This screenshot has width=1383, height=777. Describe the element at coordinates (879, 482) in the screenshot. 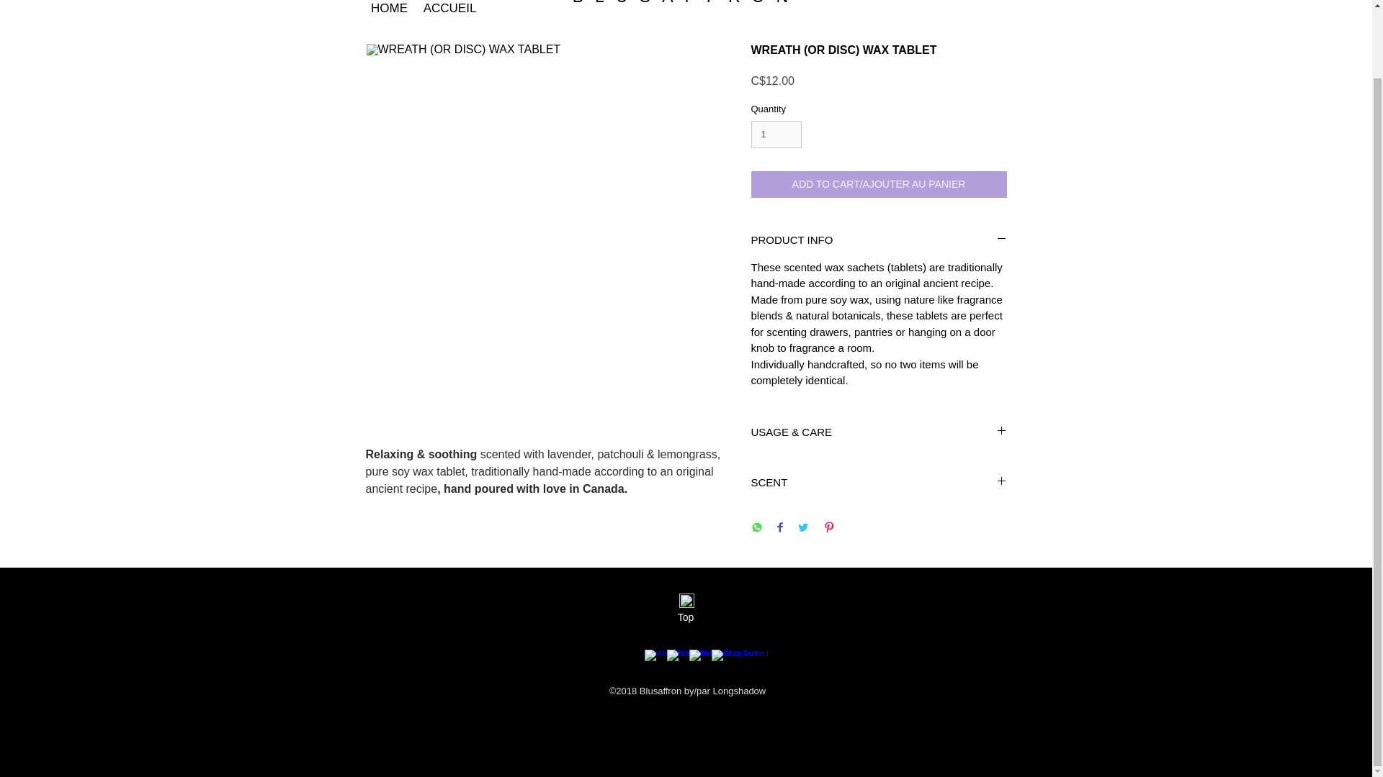

I see `SCENT` at that location.